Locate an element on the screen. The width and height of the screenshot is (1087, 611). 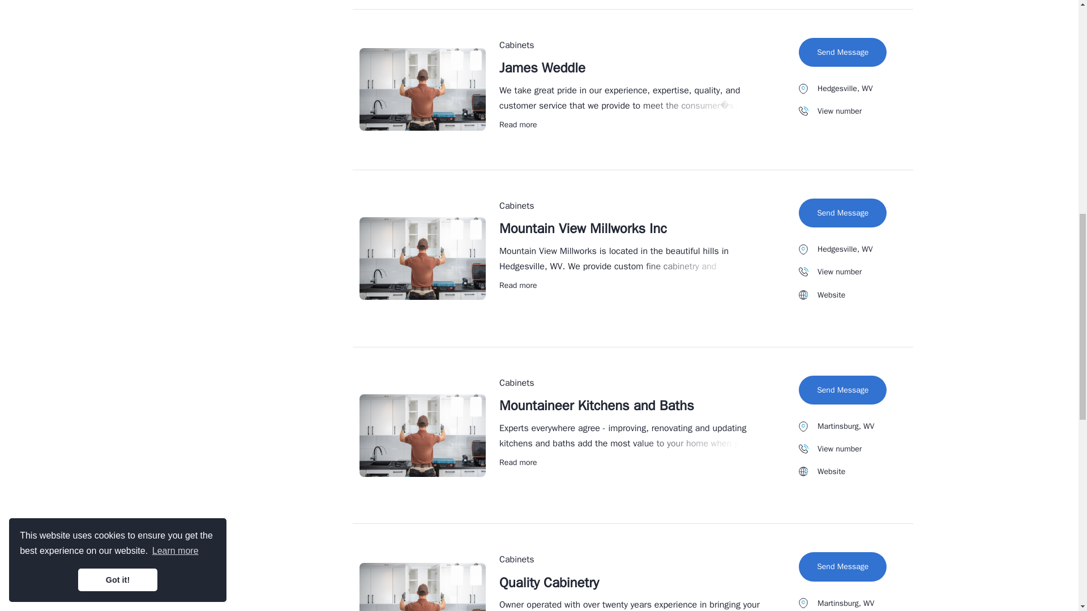
Learn more about Mountain View Millworks Inc is located at coordinates (549, 583).